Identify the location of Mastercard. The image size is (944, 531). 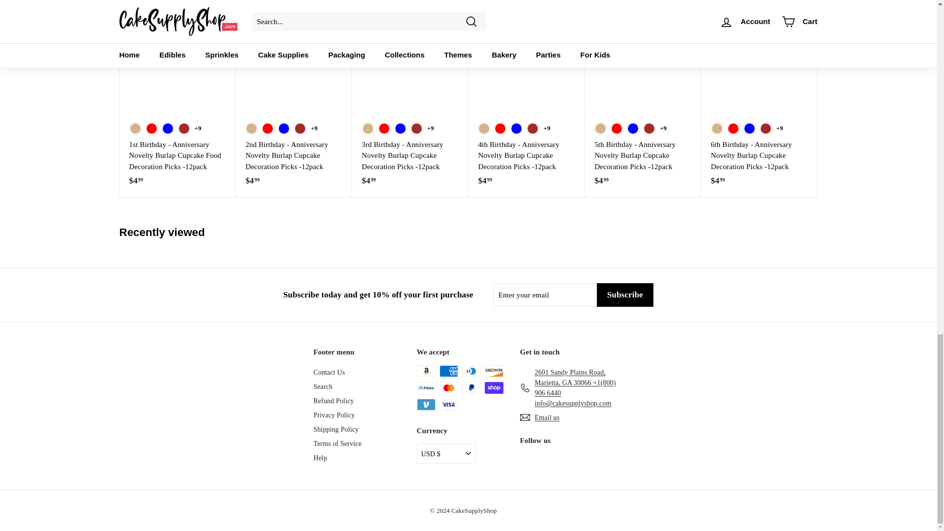
(448, 387).